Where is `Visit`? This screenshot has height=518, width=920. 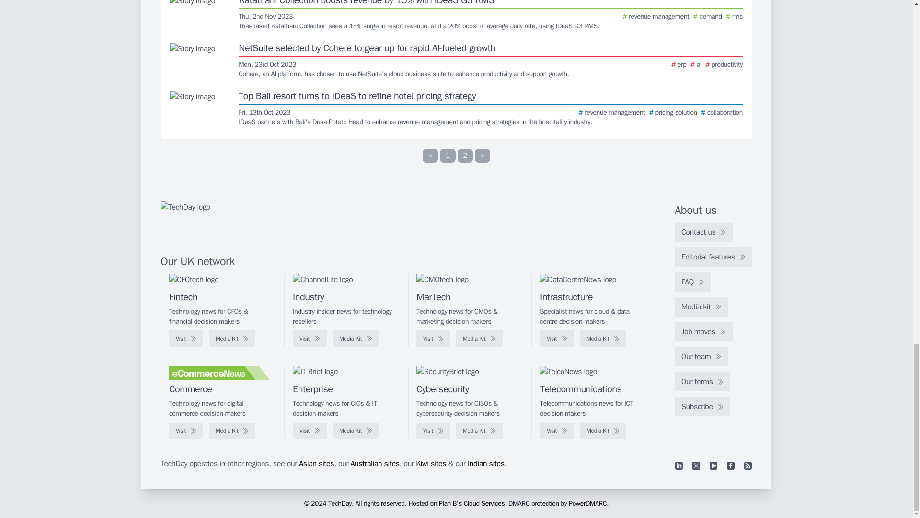 Visit is located at coordinates (310, 339).